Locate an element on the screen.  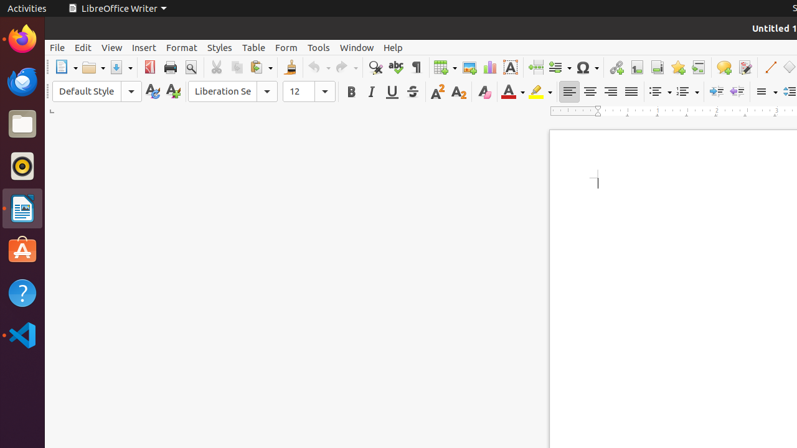
Italic is located at coordinates (371, 92).